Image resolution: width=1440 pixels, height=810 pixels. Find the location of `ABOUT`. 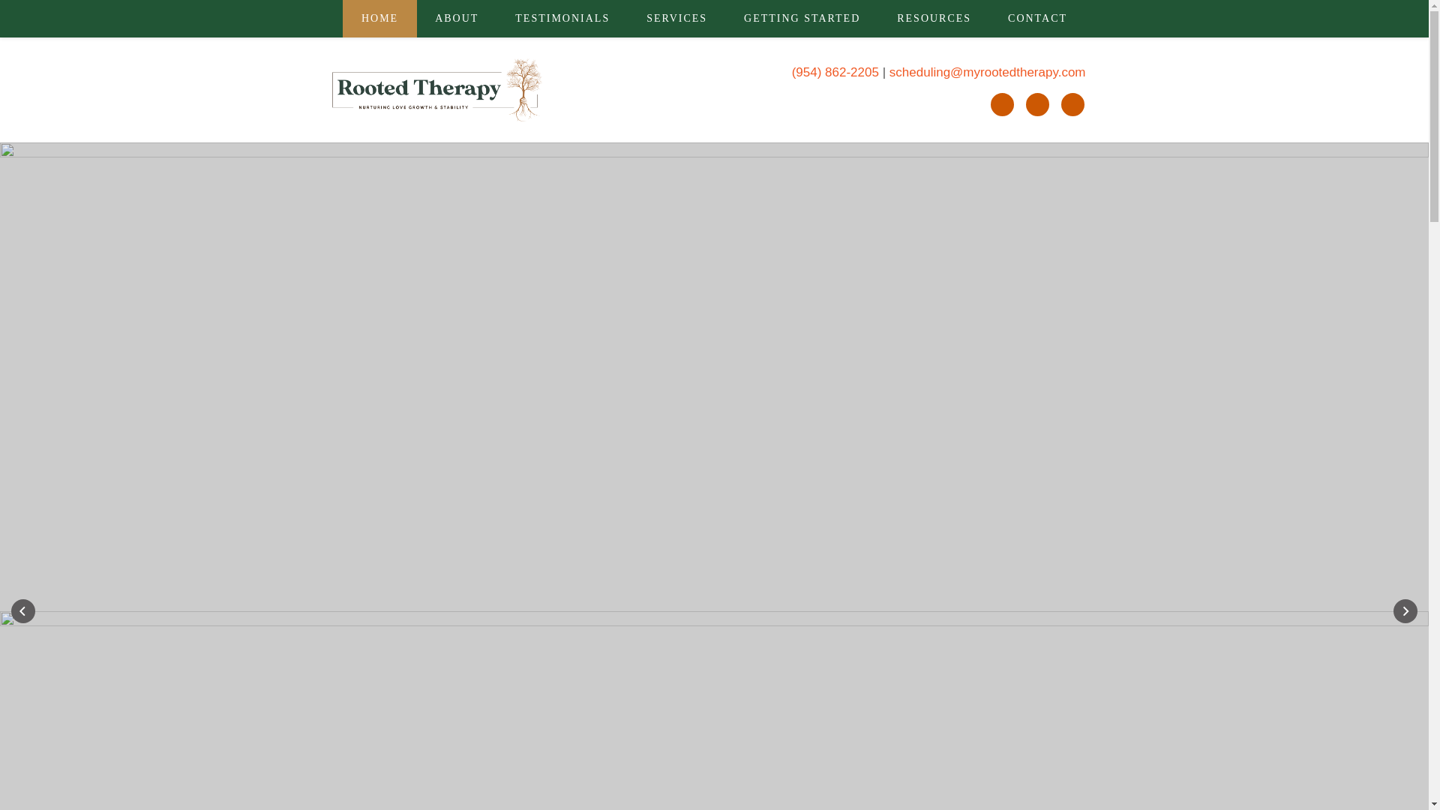

ABOUT is located at coordinates (457, 18).